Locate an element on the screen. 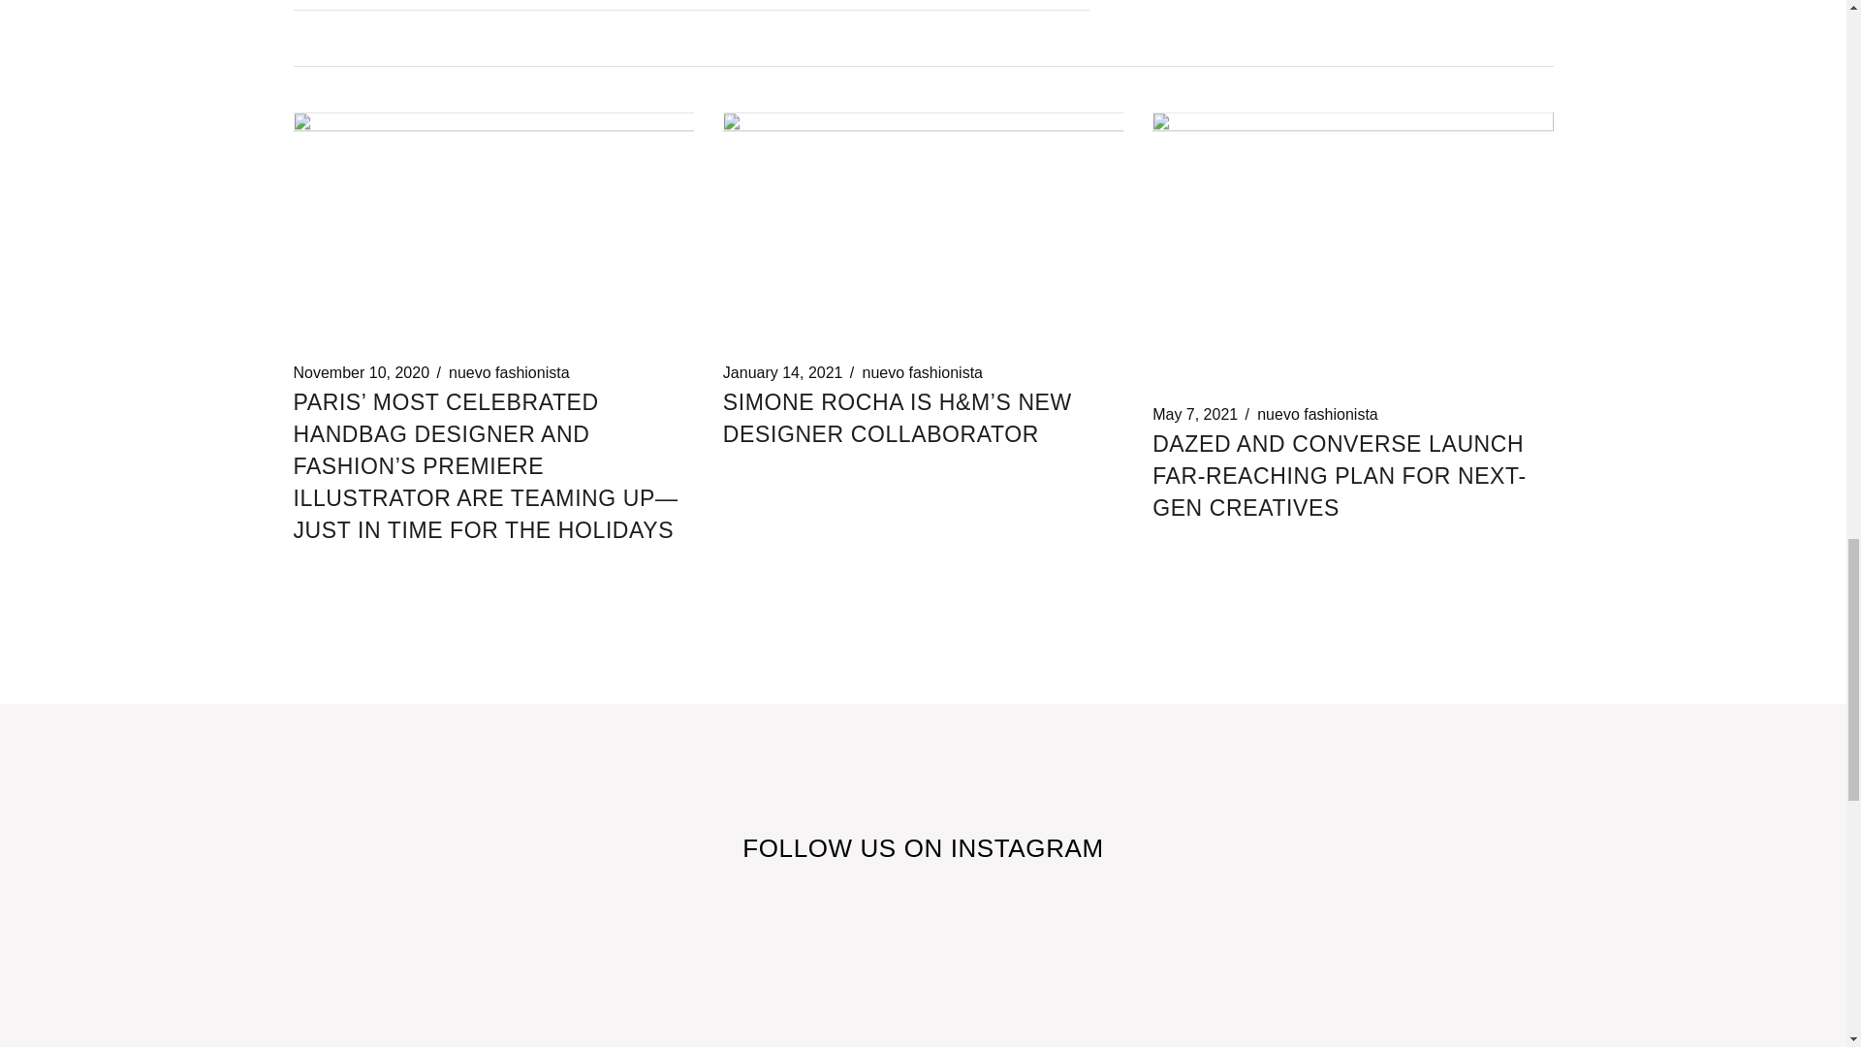  nuevo fashionista is located at coordinates (1318, 415).